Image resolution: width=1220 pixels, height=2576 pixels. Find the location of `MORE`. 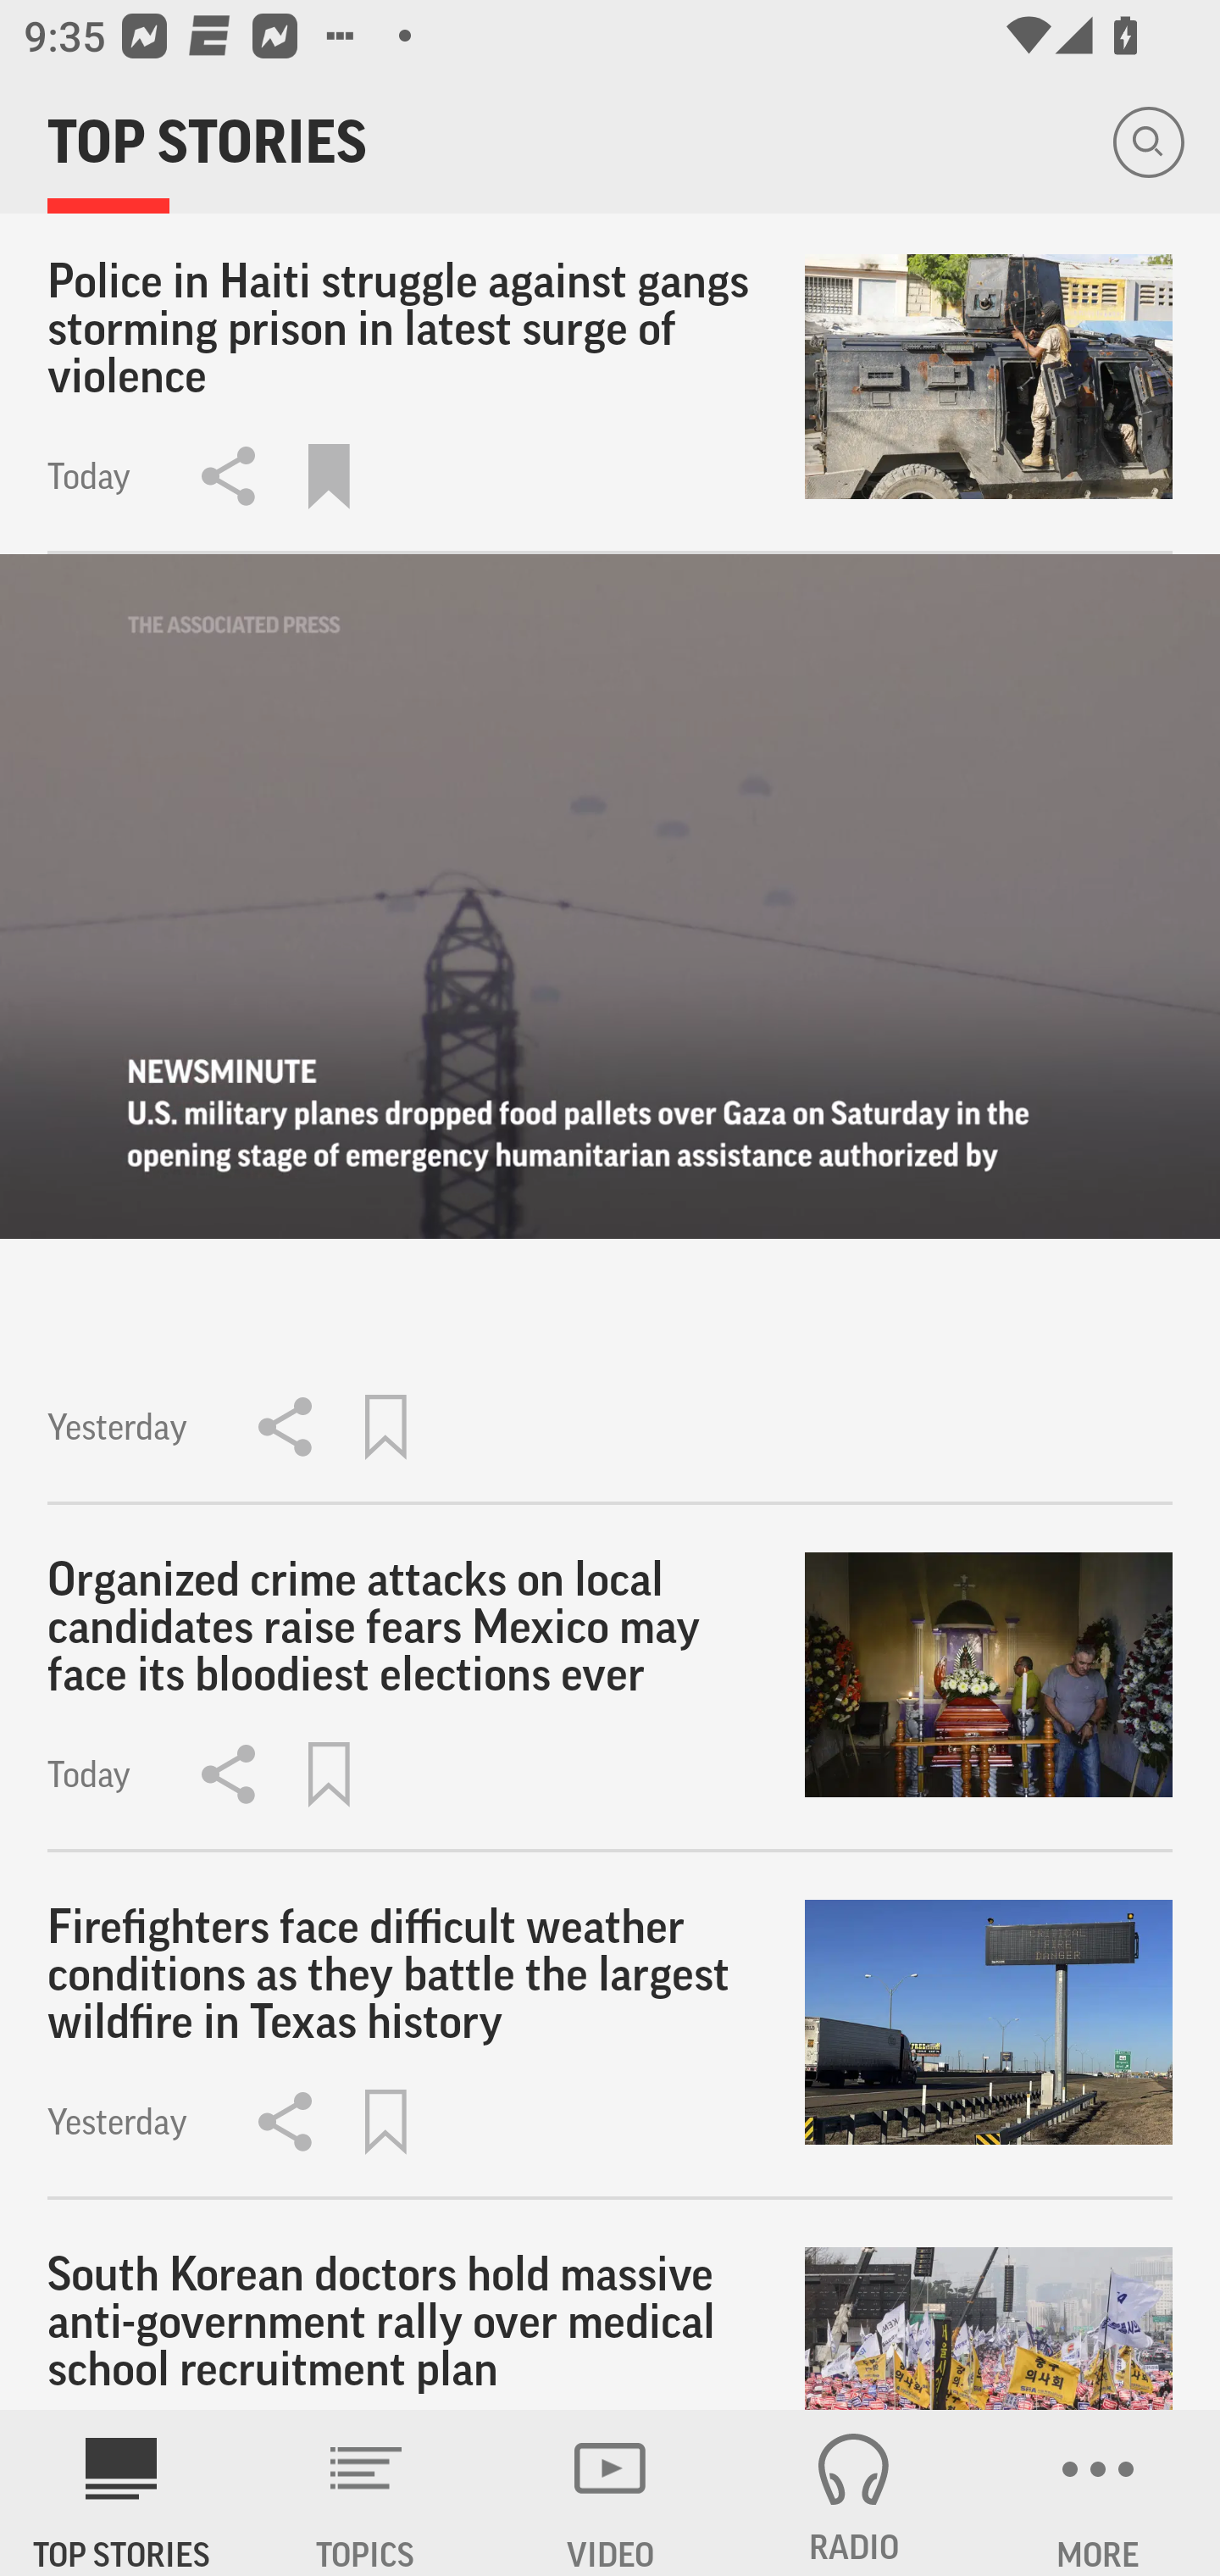

MORE is located at coordinates (1098, 2493).